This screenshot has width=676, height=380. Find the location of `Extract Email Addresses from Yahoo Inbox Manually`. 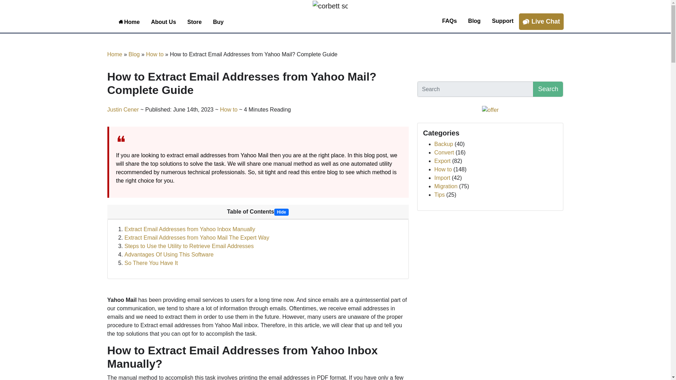

Extract Email Addresses from Yahoo Inbox Manually is located at coordinates (190, 229).